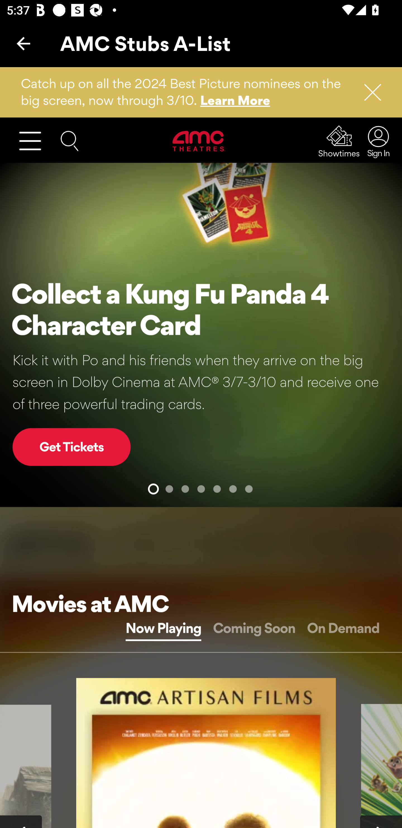 The image size is (402, 828). Describe the element at coordinates (199, 140) in the screenshot. I see `Visit Home Page AMC Theatres Logo` at that location.